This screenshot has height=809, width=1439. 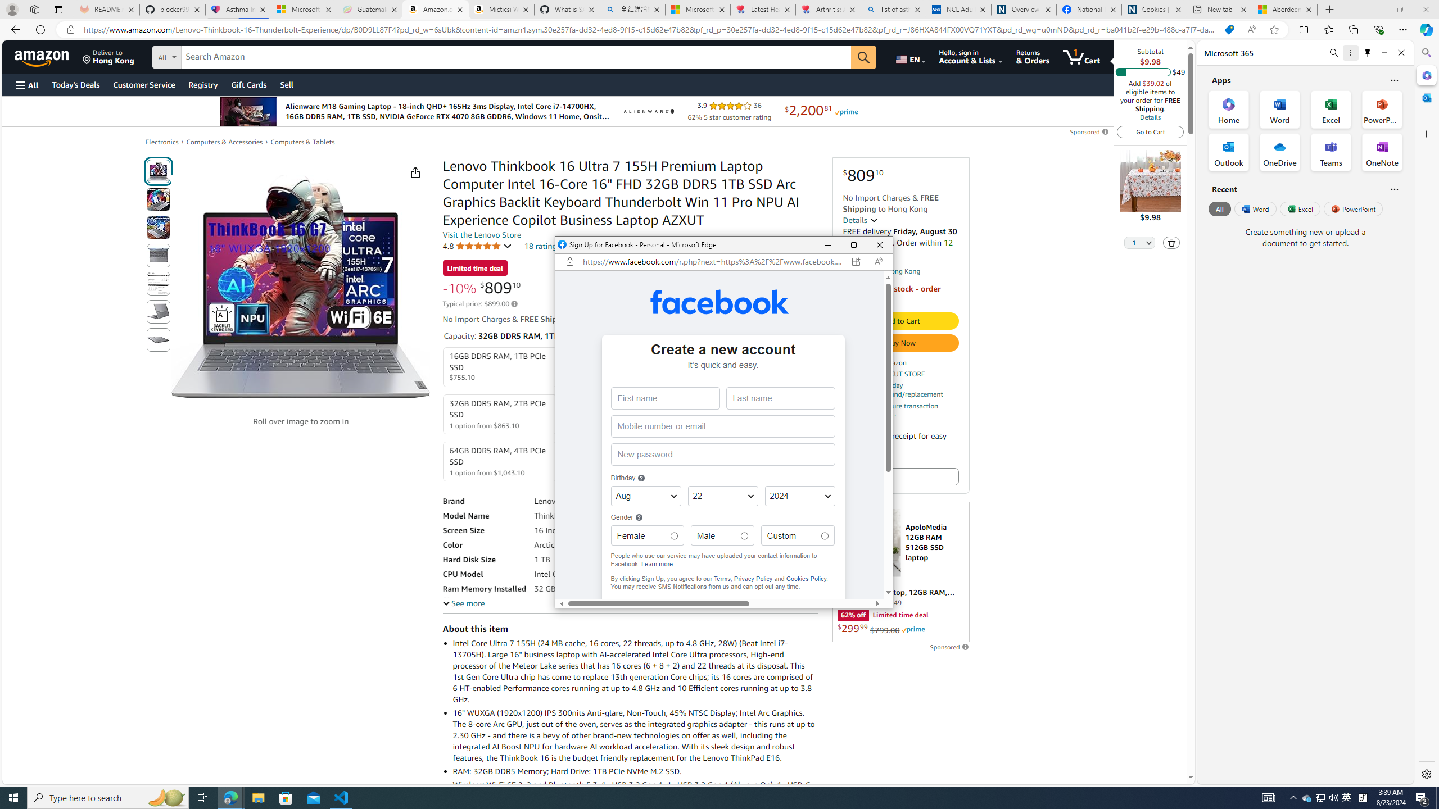 What do you see at coordinates (75, 84) in the screenshot?
I see `Today's Deals` at bounding box center [75, 84].